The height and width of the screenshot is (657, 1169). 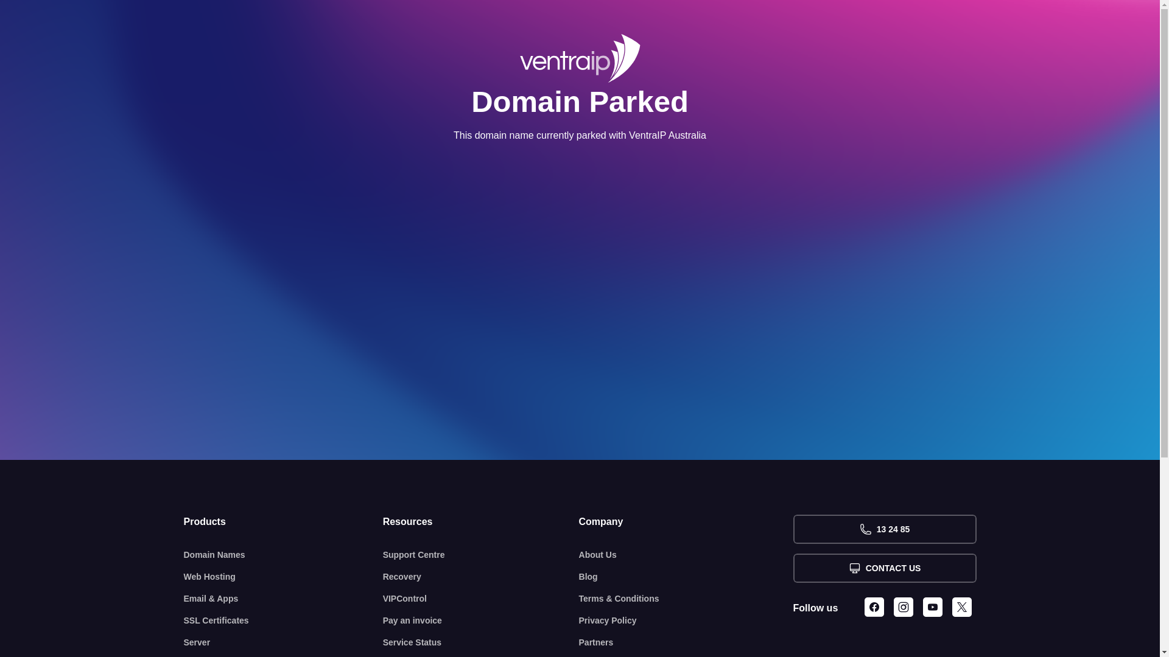 I want to click on Support Centre, so click(x=481, y=555).